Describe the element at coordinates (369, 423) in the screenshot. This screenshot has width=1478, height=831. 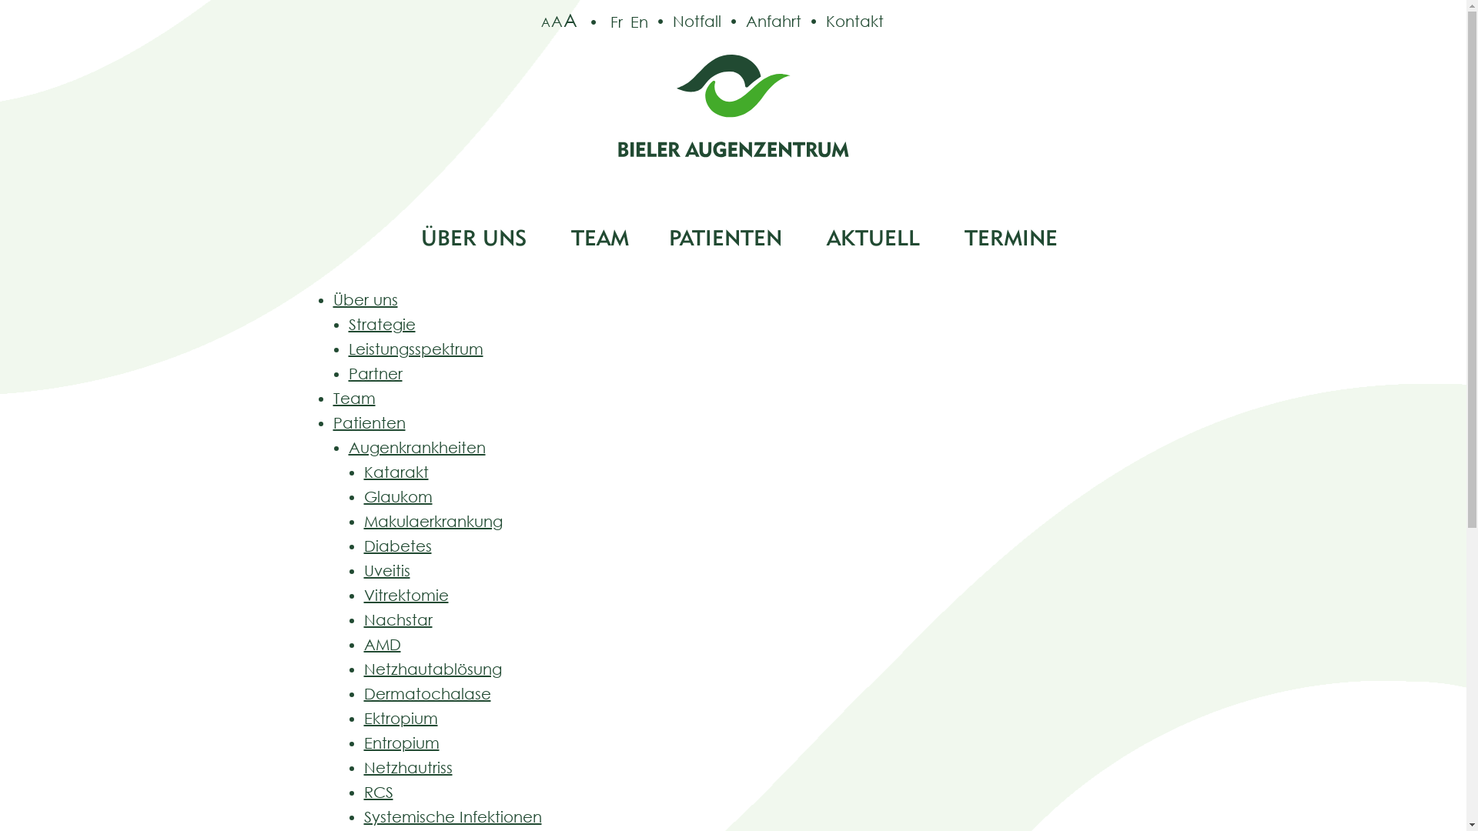
I see `Patienten` at that location.